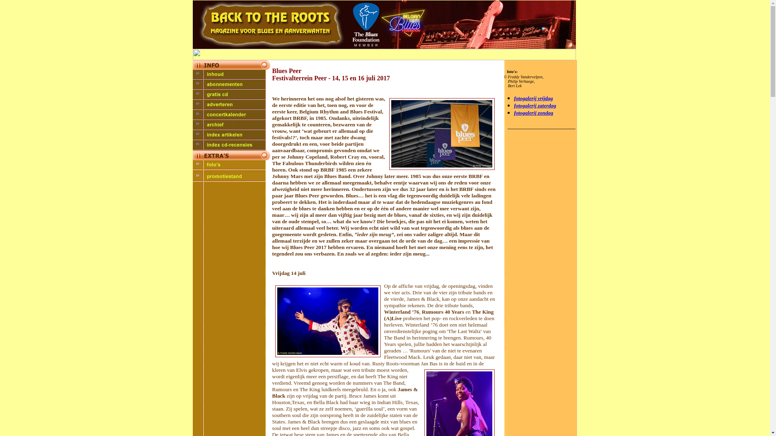  Describe the element at coordinates (533, 98) in the screenshot. I see `fotogalerij vrijdag` at that location.